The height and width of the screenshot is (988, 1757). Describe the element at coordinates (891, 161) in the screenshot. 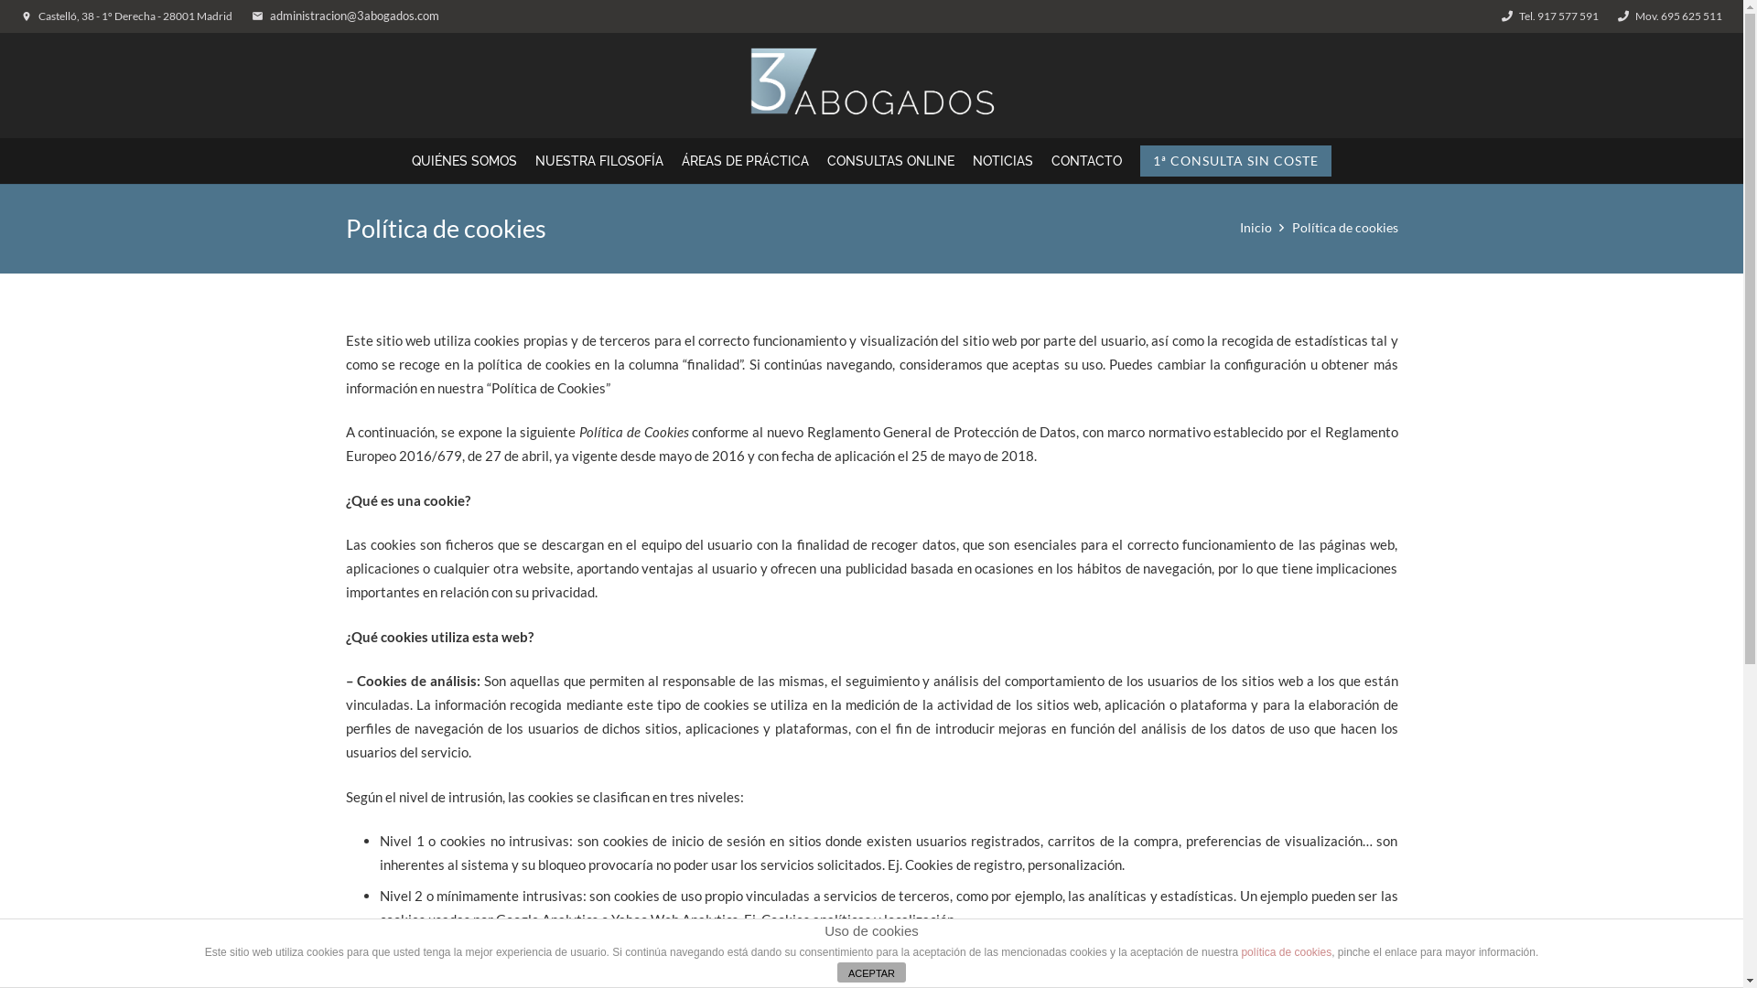

I see `CONSULTAS ONLINE` at that location.